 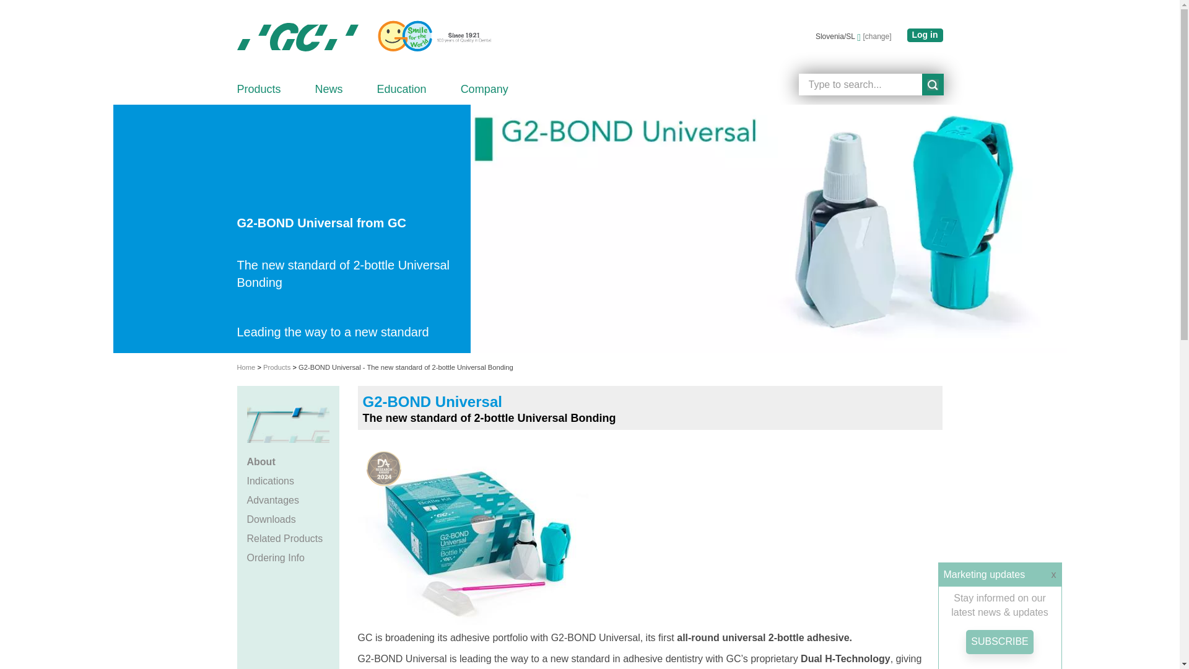 What do you see at coordinates (287, 481) in the screenshot?
I see `Indications` at bounding box center [287, 481].